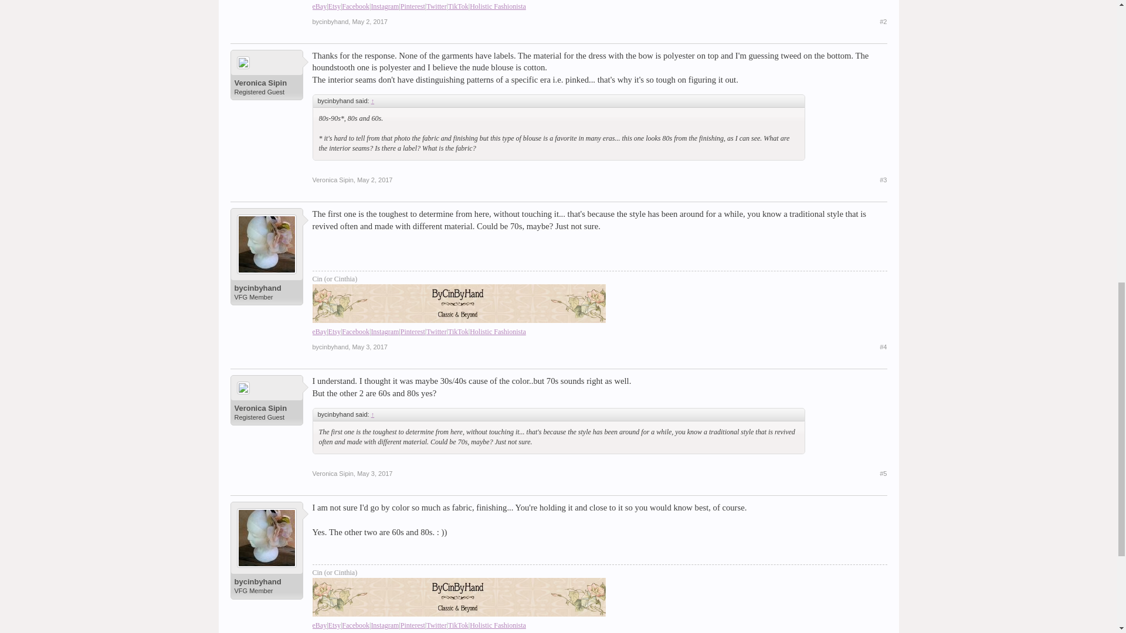 This screenshot has height=633, width=1126. I want to click on Pinterest, so click(412, 6).